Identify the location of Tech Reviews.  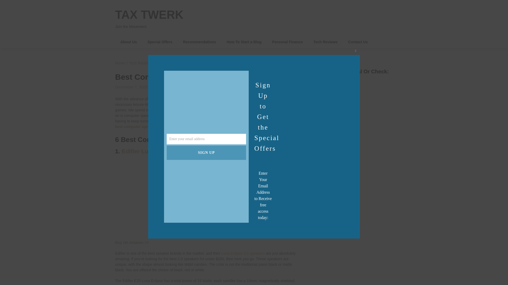
(326, 42).